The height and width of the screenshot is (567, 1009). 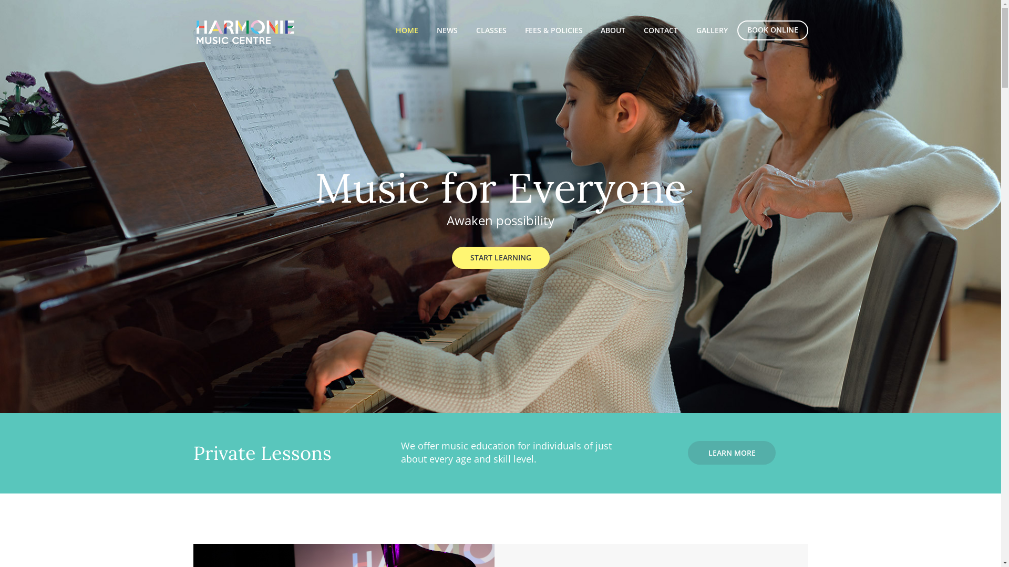 I want to click on NEWS, so click(x=447, y=30).